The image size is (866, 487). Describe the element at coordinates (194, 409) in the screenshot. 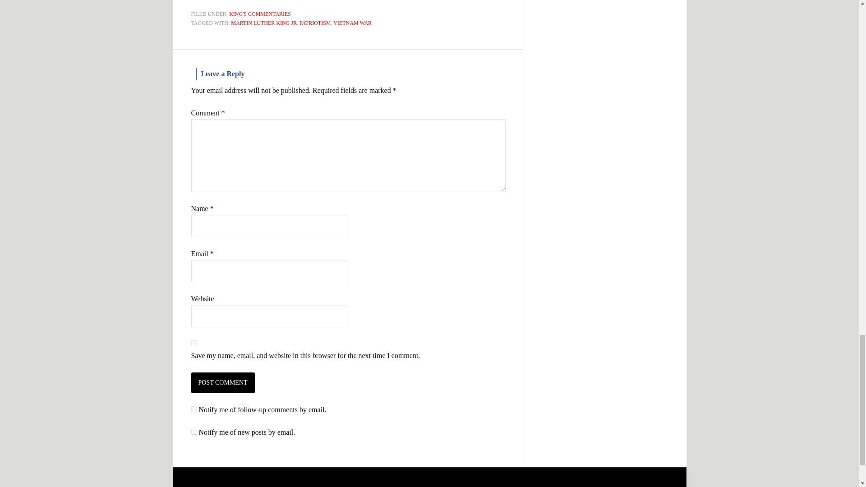

I see `subscribe` at that location.